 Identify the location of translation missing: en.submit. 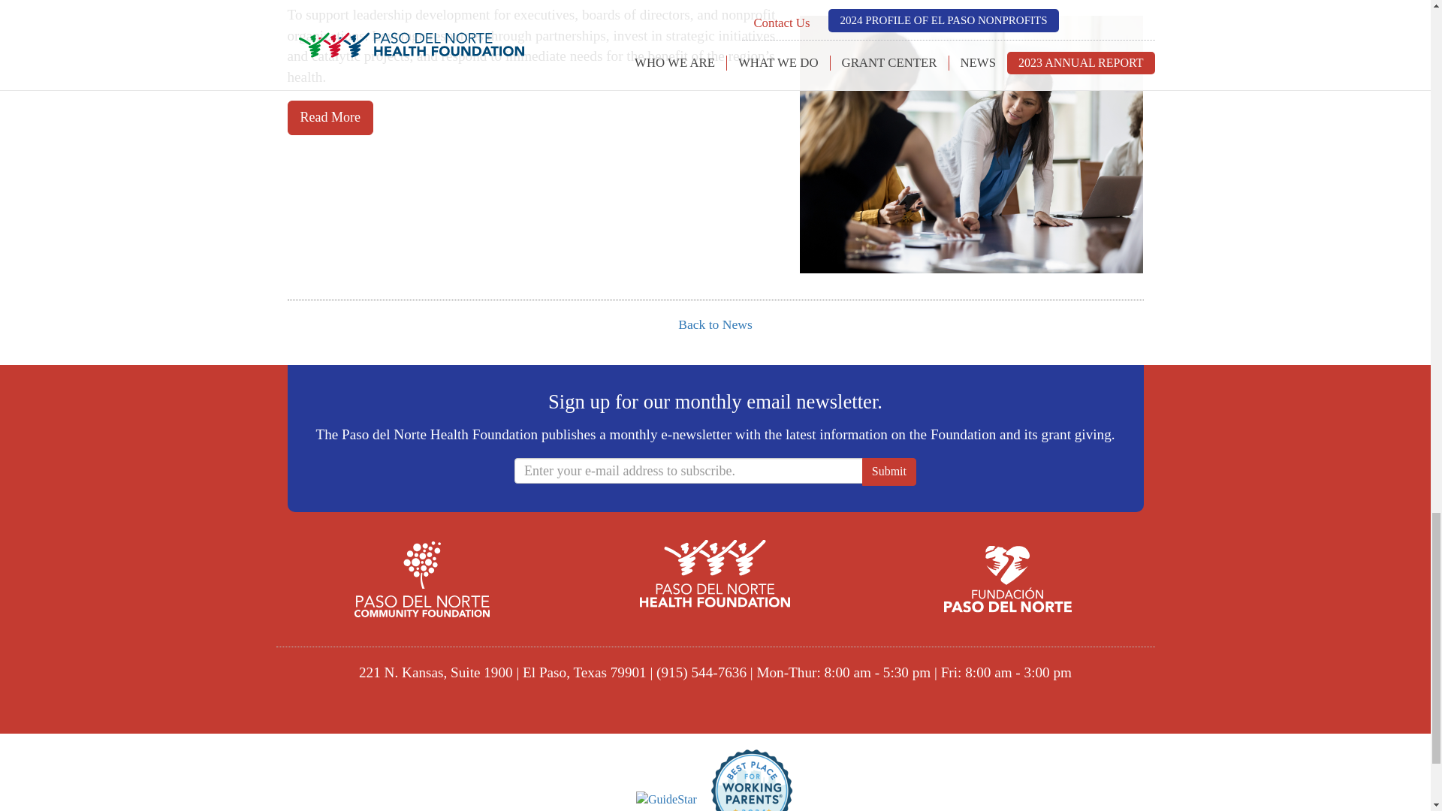
(889, 471).